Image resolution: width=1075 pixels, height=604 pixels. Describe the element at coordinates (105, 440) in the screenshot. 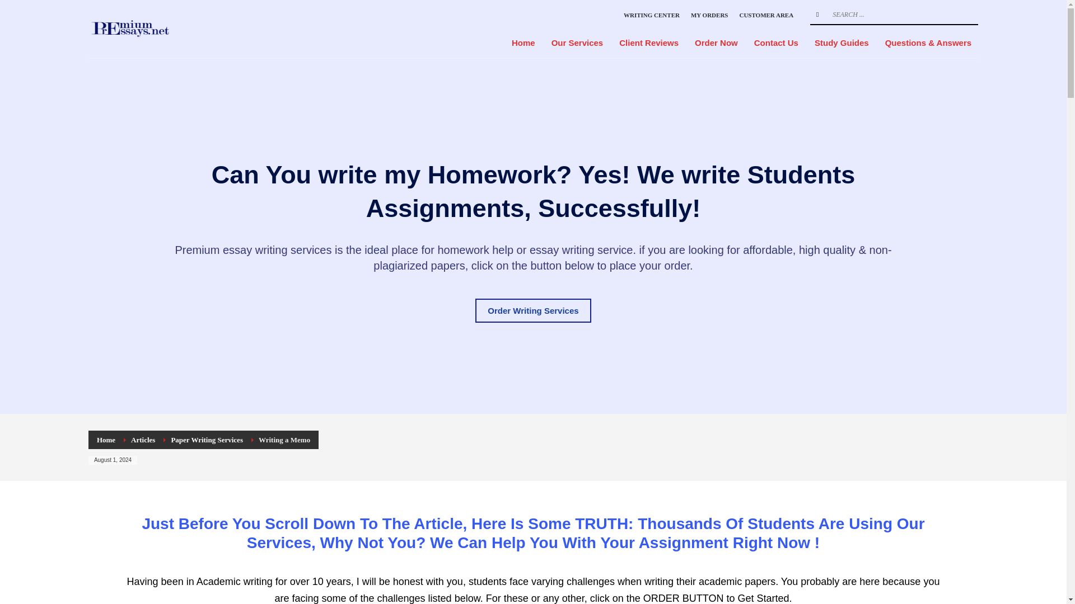

I see `Home` at that location.